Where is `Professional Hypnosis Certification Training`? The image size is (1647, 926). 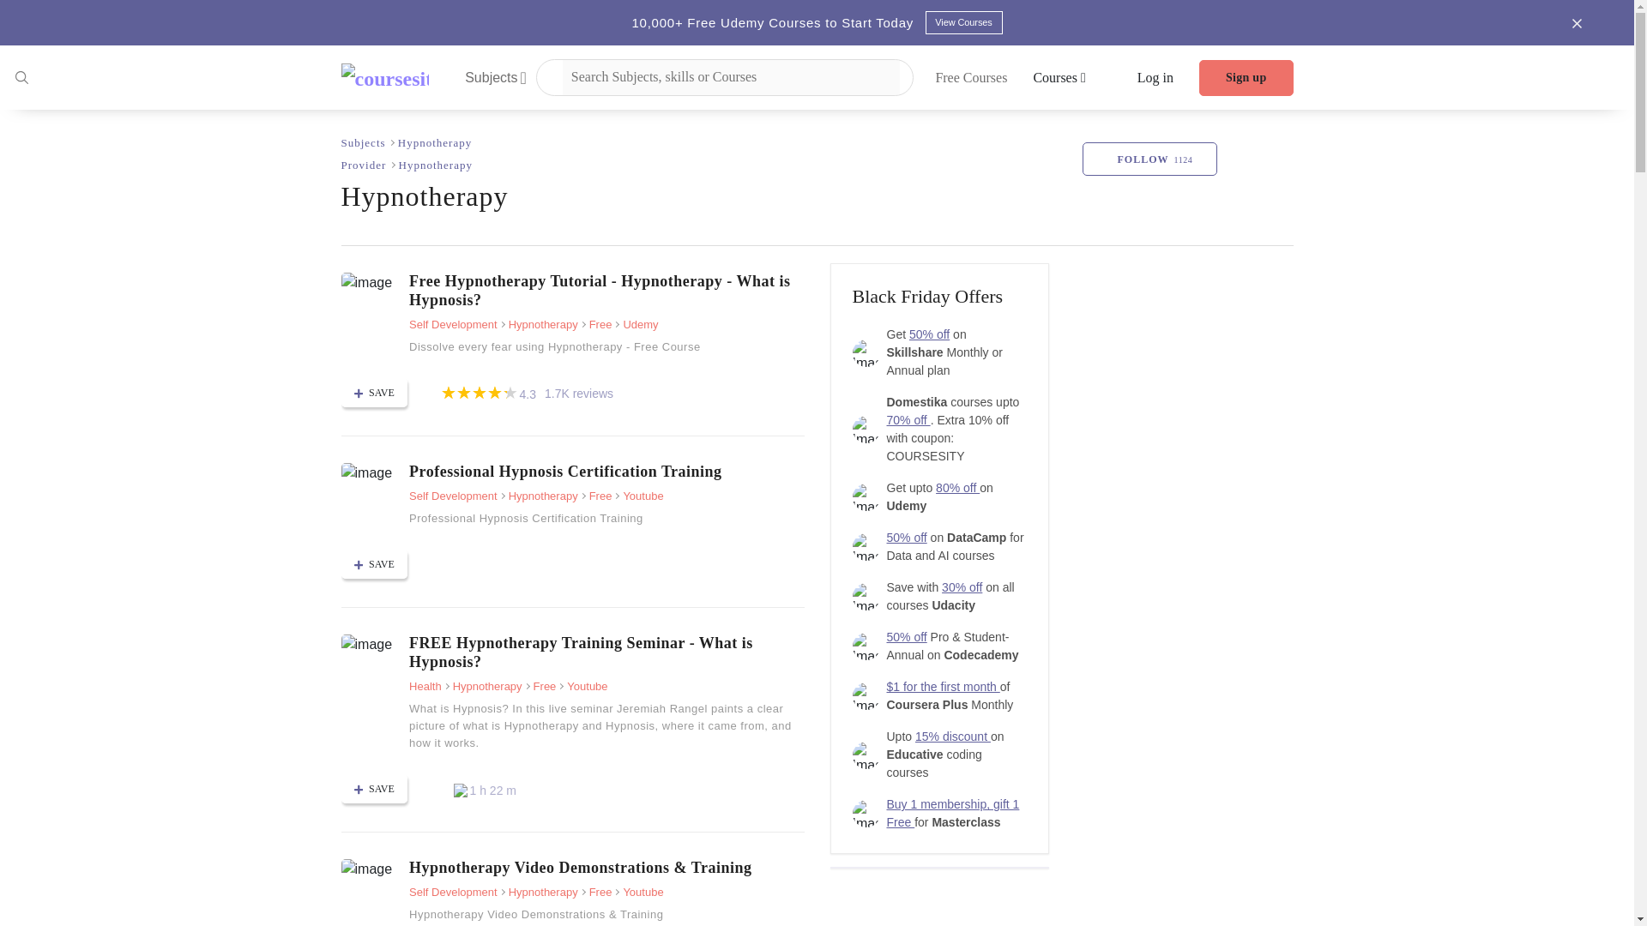 Professional Hypnosis Certification Training is located at coordinates (367, 473).